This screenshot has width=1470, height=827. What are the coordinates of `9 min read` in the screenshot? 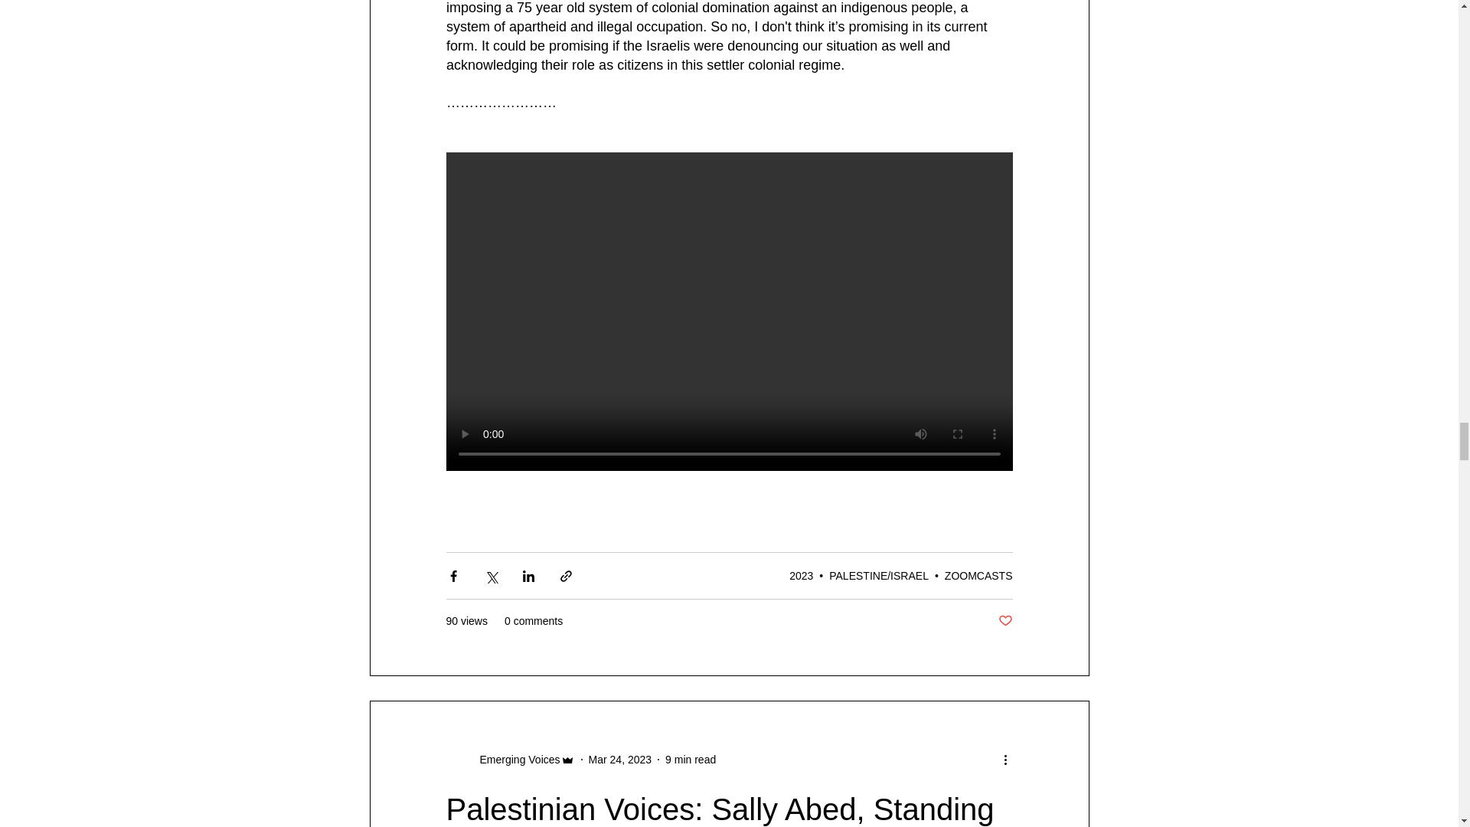 It's located at (691, 760).